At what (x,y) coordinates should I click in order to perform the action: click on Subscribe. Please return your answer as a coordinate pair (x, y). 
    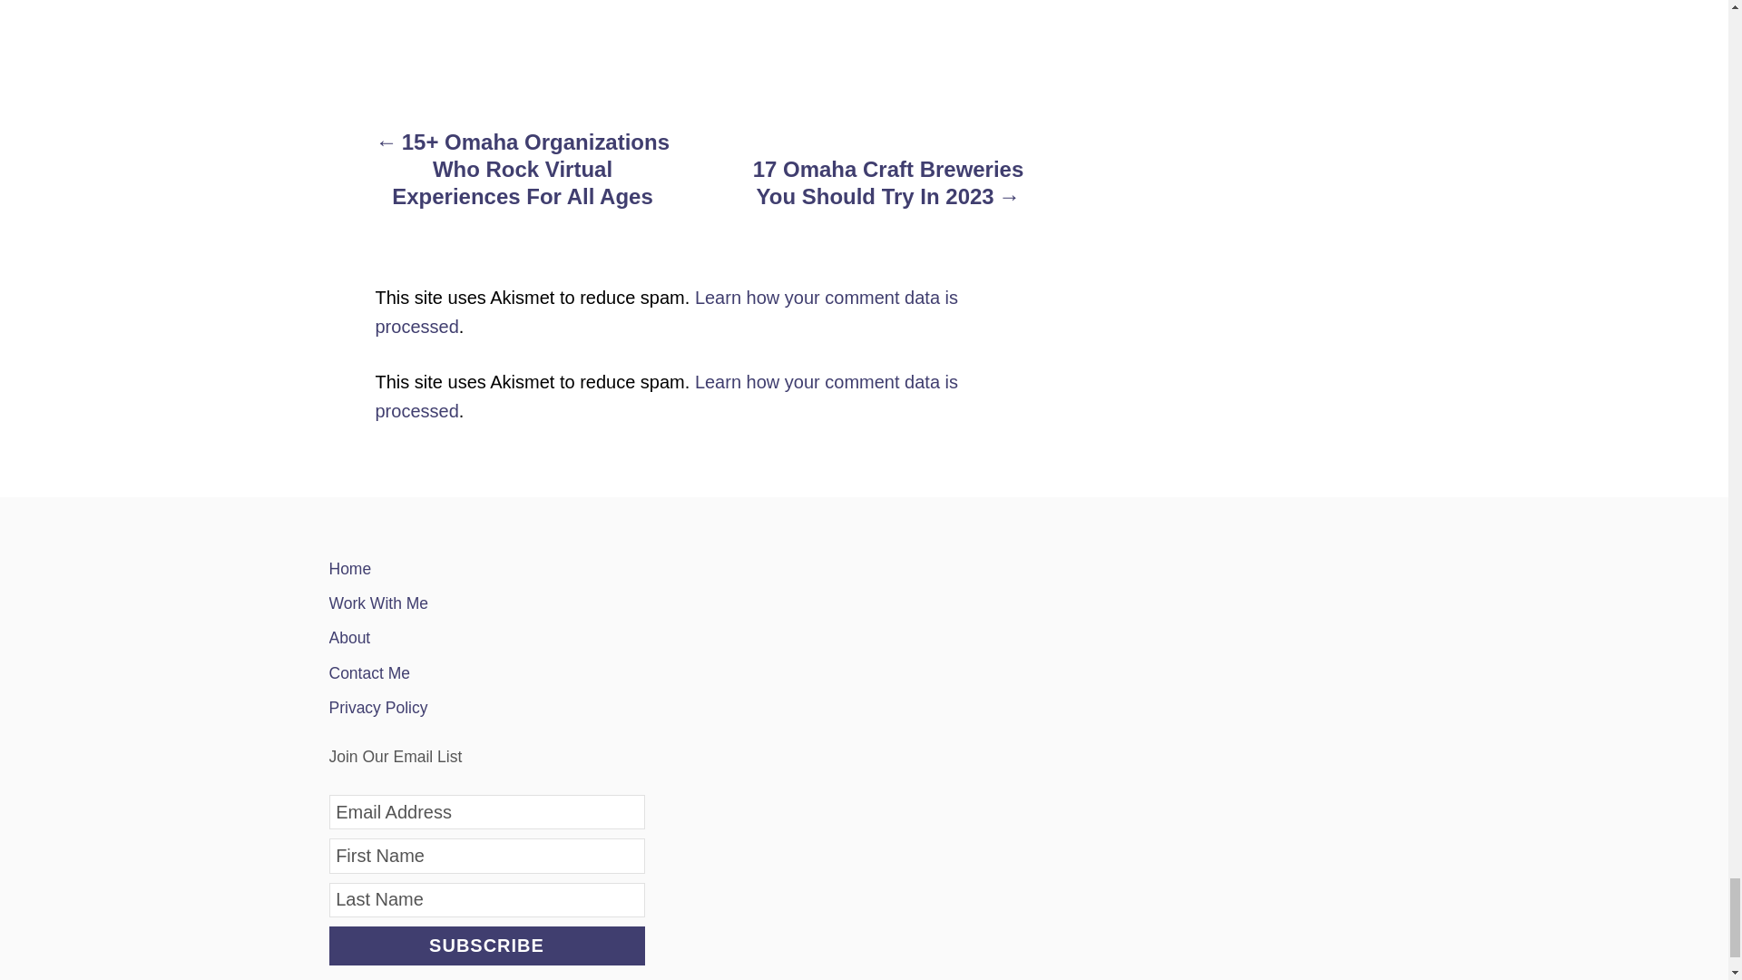
    Looking at the image, I should click on (486, 946).